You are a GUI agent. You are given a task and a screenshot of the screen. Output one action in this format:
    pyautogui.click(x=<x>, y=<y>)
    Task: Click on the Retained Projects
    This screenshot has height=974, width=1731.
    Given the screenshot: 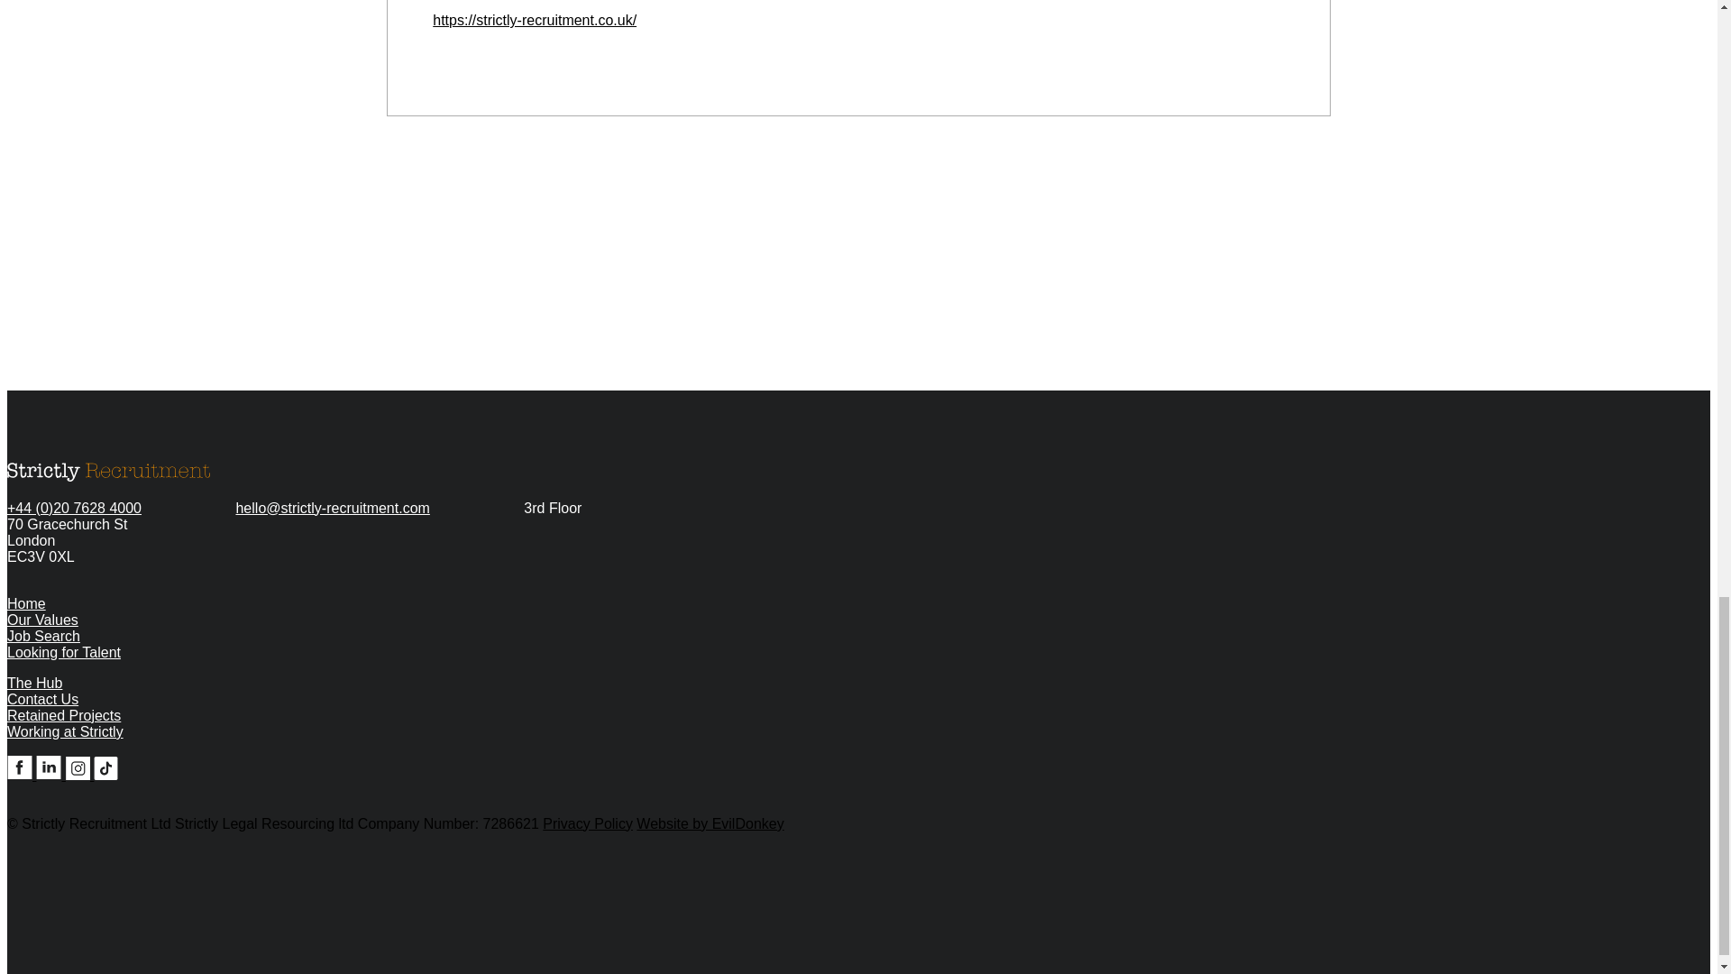 What is the action you would take?
    pyautogui.click(x=63, y=716)
    